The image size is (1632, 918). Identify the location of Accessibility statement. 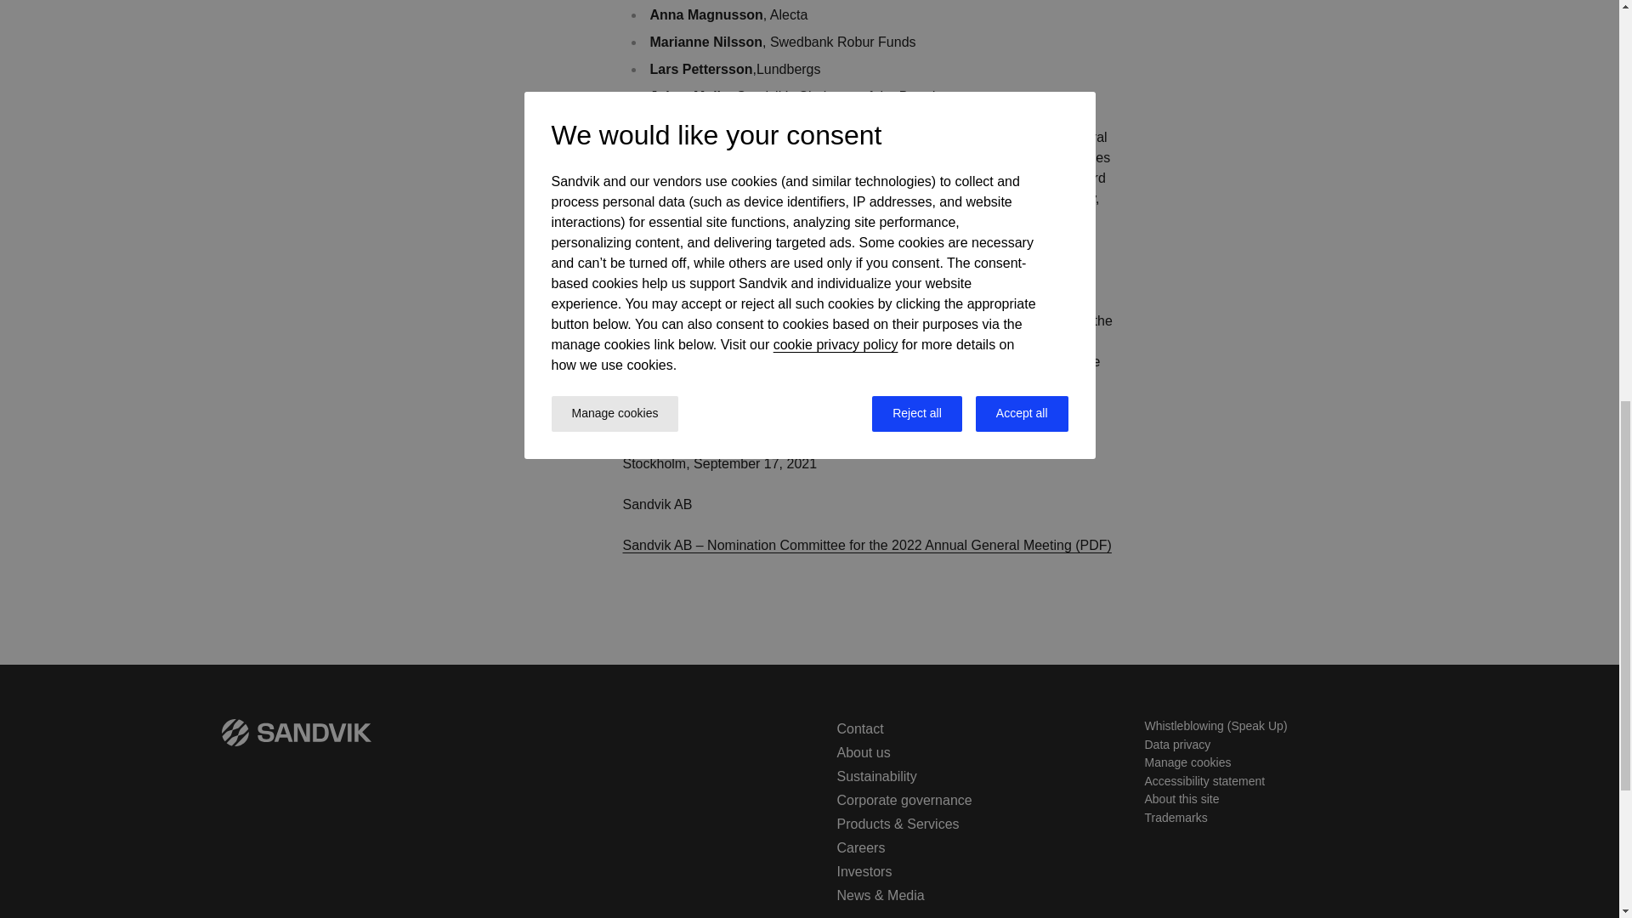
(1204, 780).